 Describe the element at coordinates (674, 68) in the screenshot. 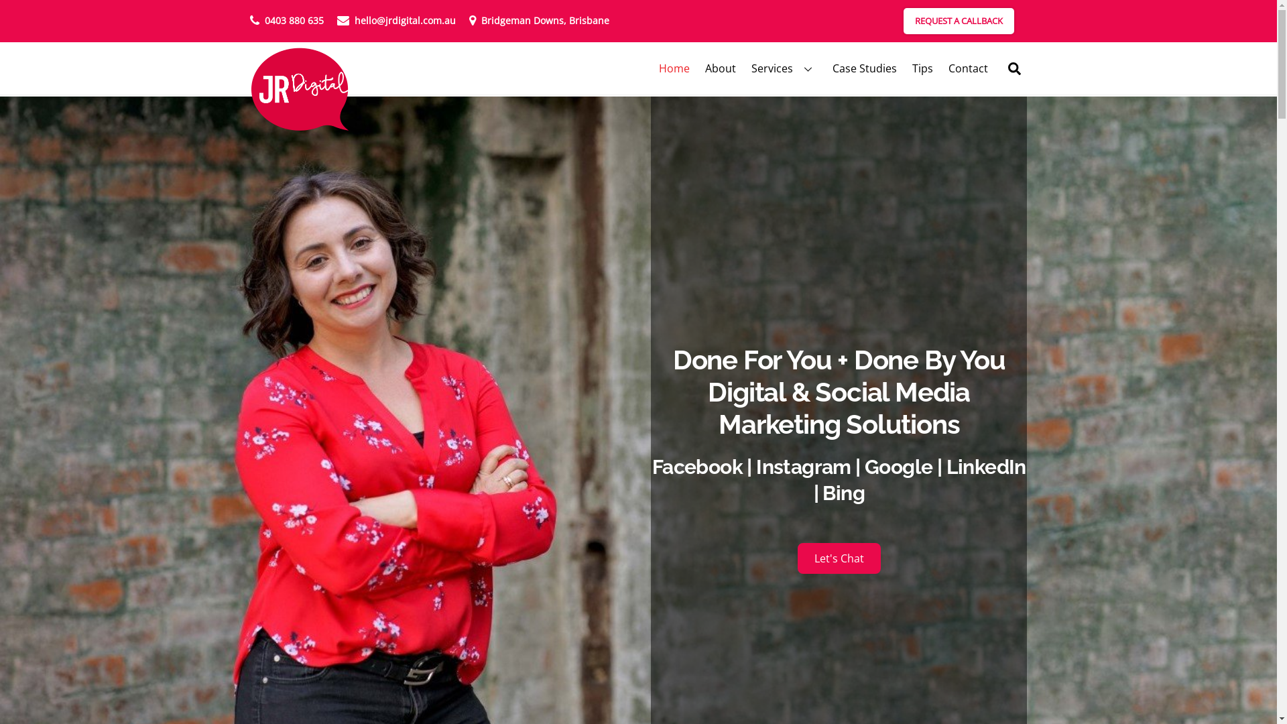

I see `Home` at that location.